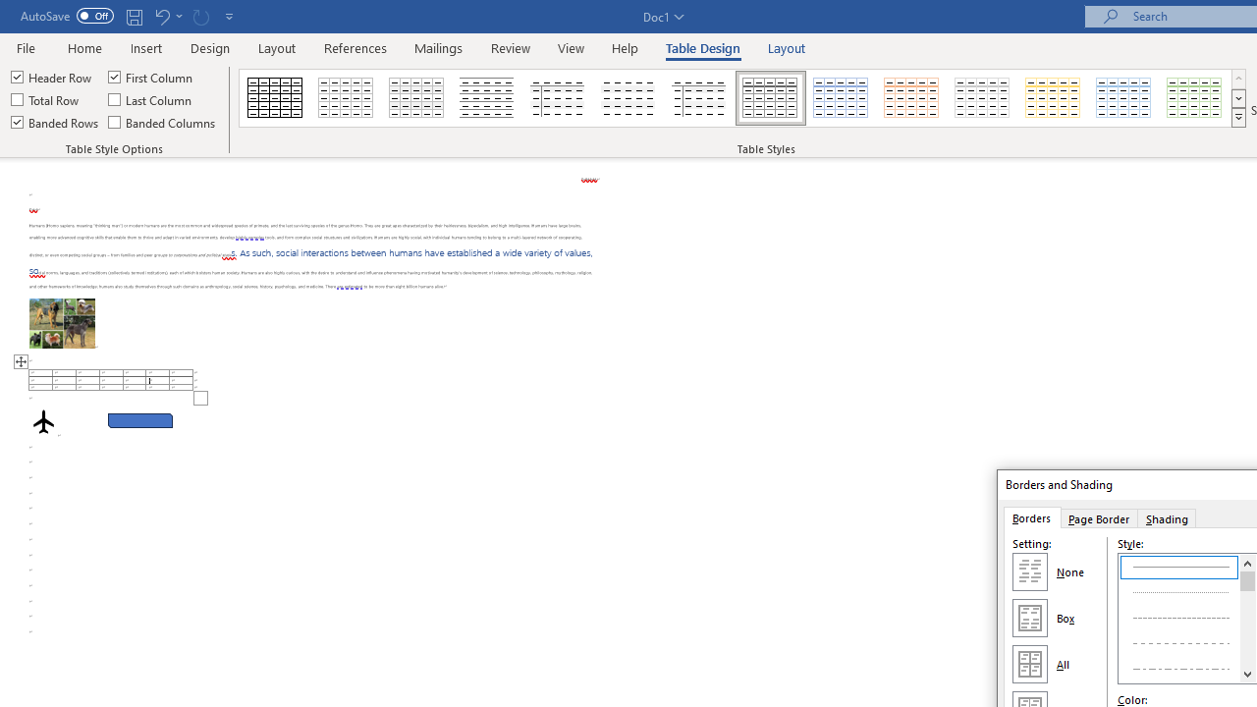 The width and height of the screenshot is (1257, 707). Describe the element at coordinates (1167, 517) in the screenshot. I see `Shading` at that location.